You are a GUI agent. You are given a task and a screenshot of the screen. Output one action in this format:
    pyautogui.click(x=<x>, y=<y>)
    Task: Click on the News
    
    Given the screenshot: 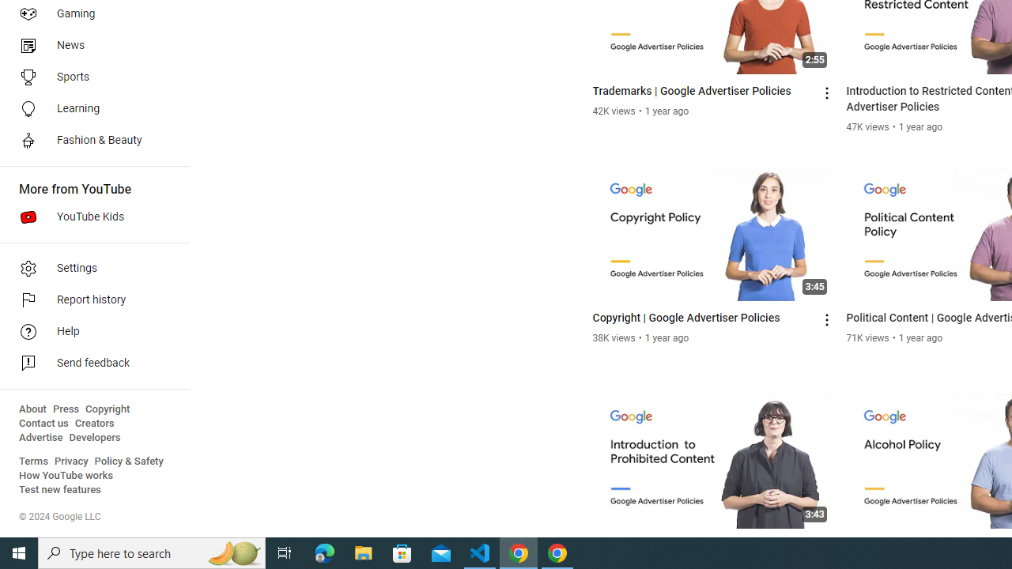 What is the action you would take?
    pyautogui.click(x=90, y=46)
    